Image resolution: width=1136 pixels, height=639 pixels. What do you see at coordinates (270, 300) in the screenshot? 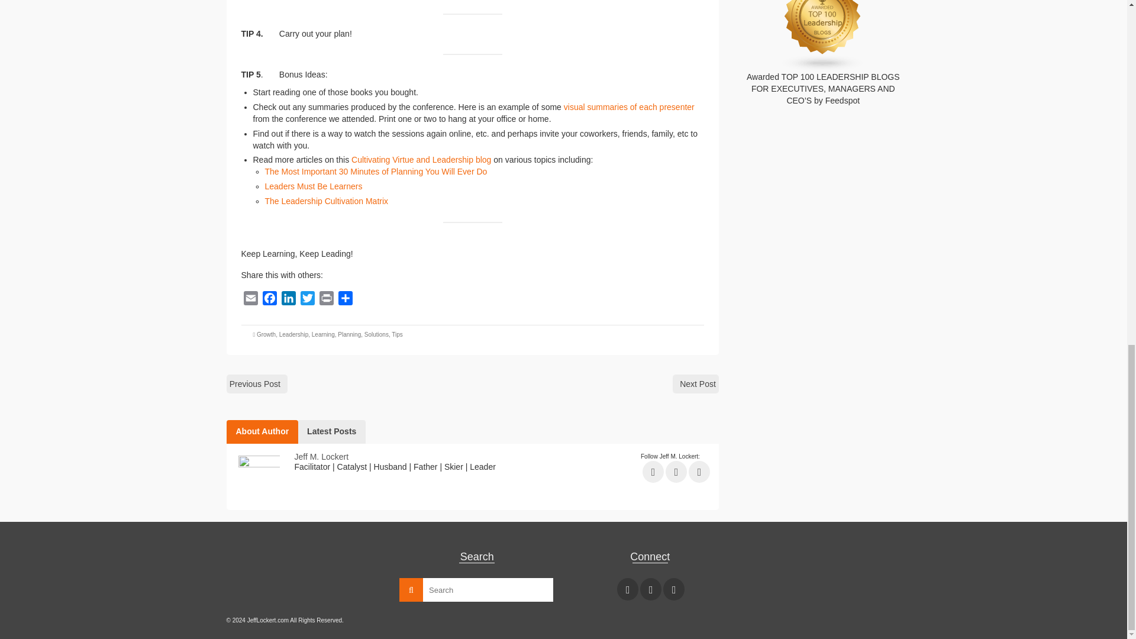
I see `Facebook` at bounding box center [270, 300].